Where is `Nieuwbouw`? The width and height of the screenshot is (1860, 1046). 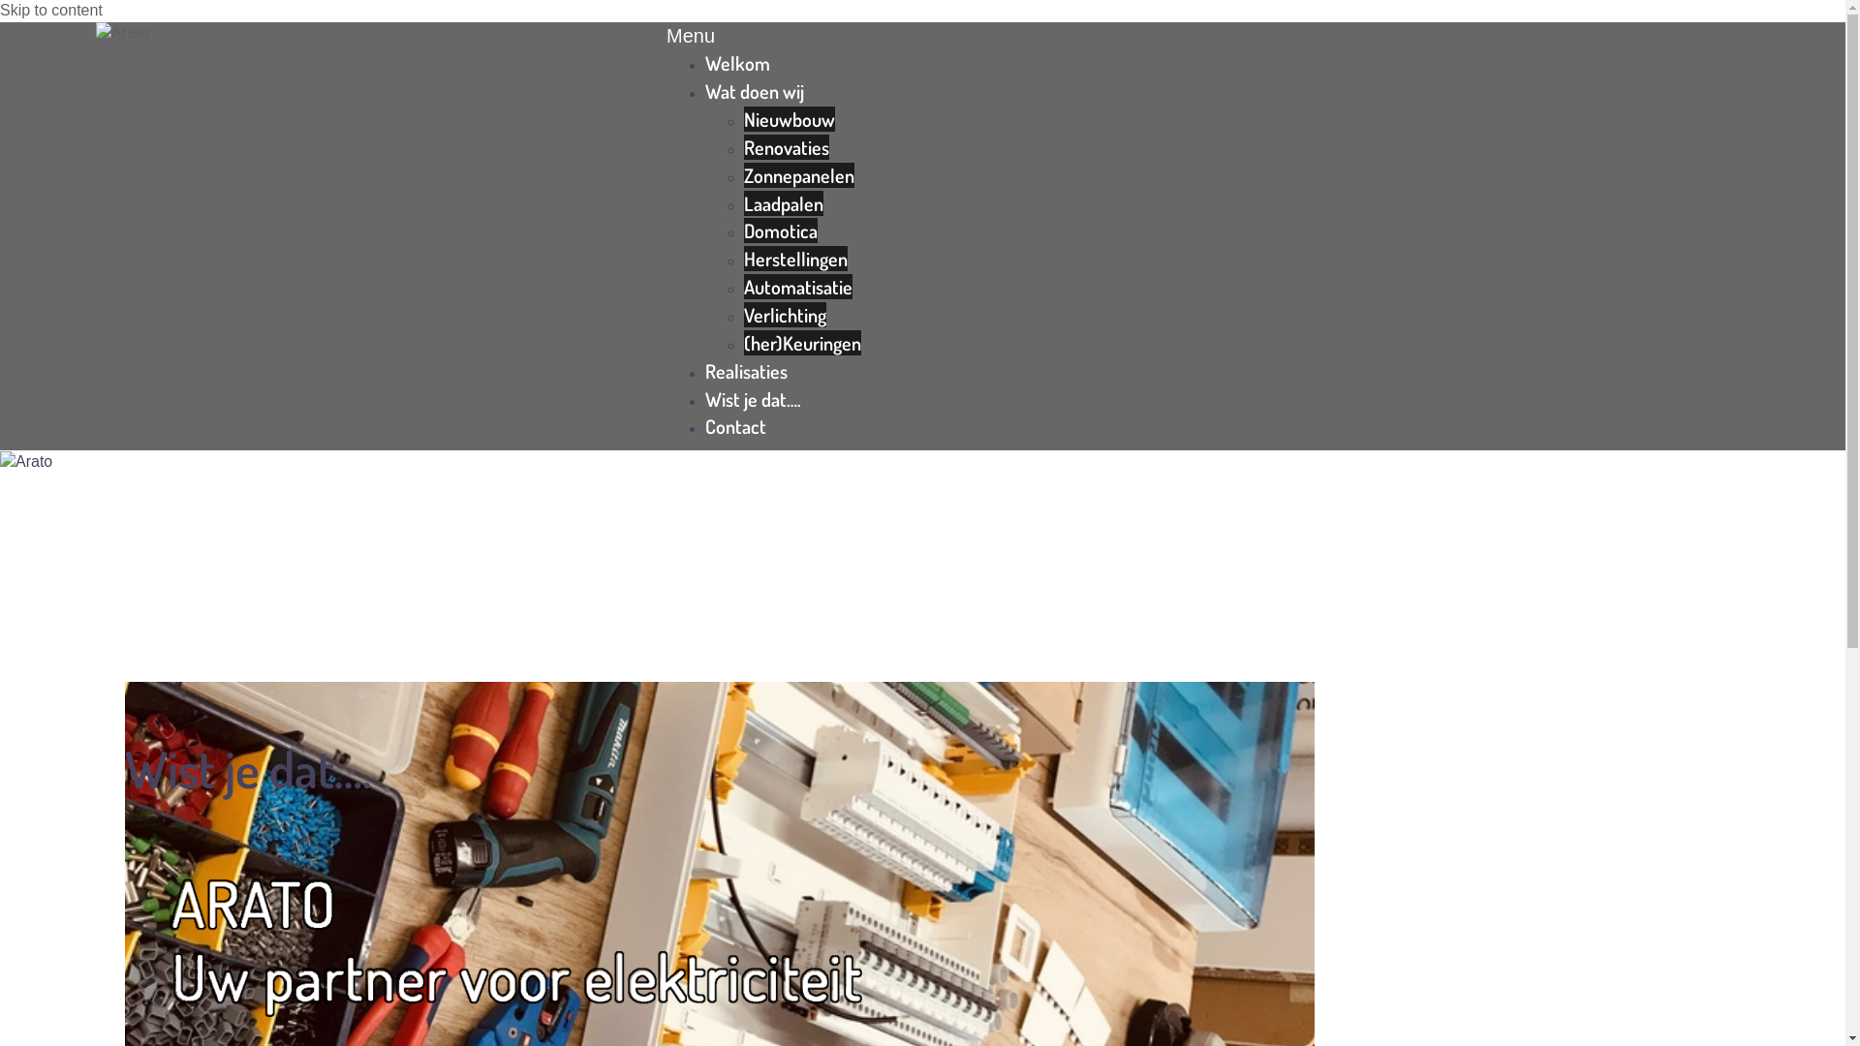
Nieuwbouw is located at coordinates (790, 119).